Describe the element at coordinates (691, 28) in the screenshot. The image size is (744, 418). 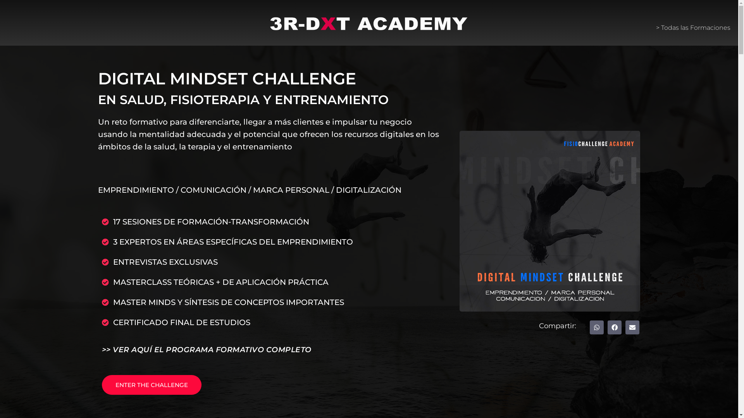
I see `> Todas las Formaciones` at that location.